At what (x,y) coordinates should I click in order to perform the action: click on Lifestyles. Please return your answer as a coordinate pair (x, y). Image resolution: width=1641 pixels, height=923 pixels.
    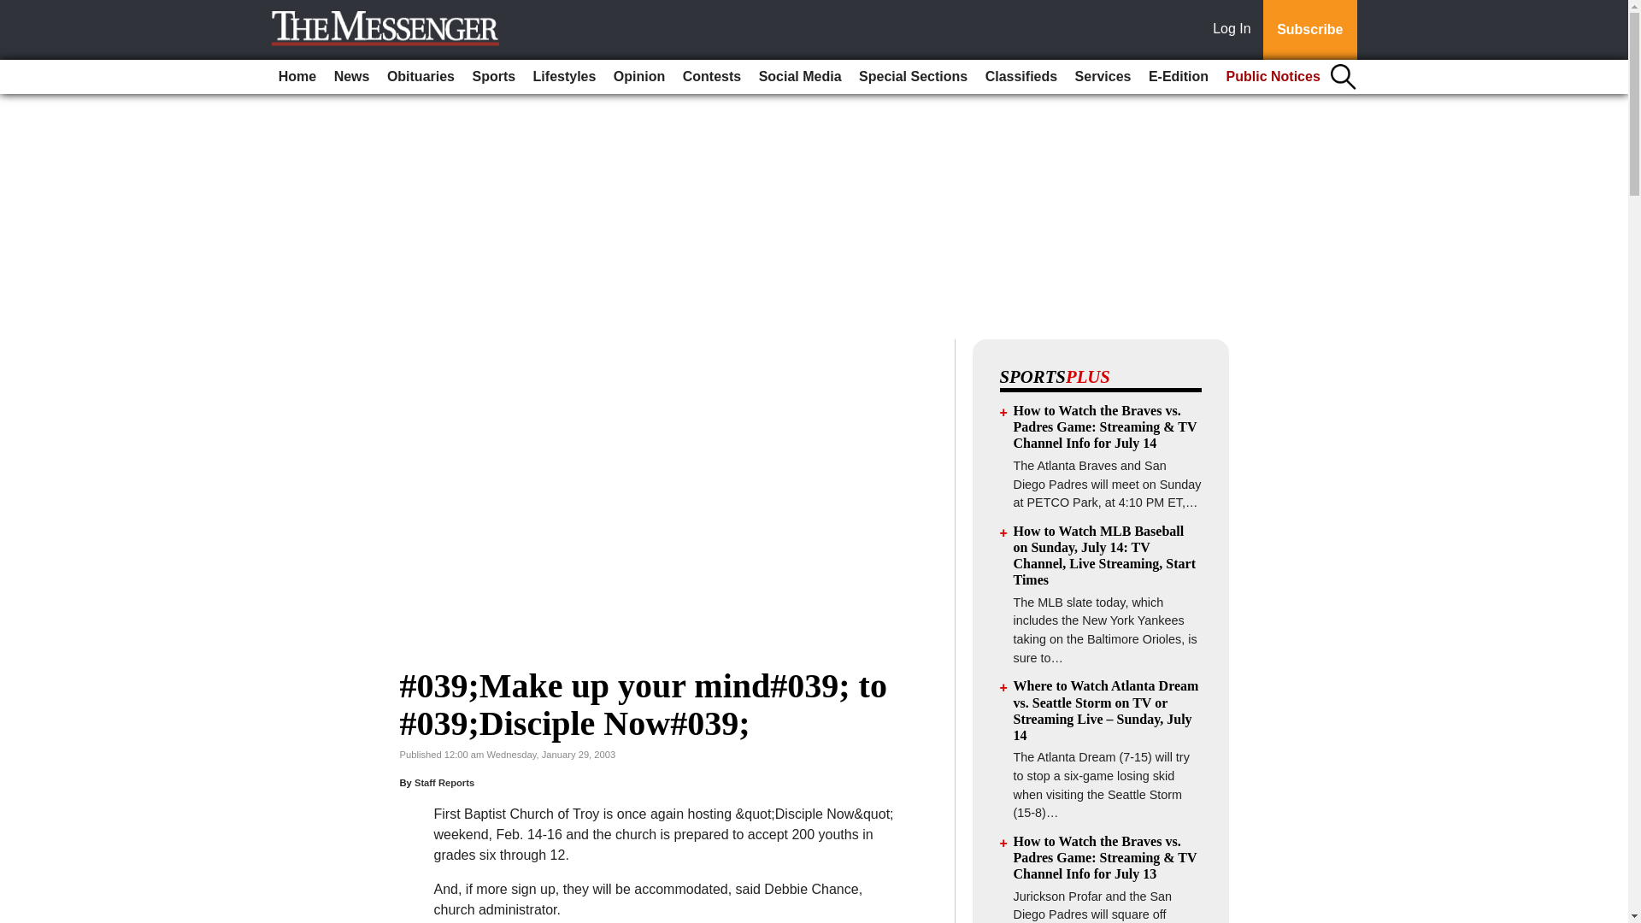
    Looking at the image, I should click on (565, 77).